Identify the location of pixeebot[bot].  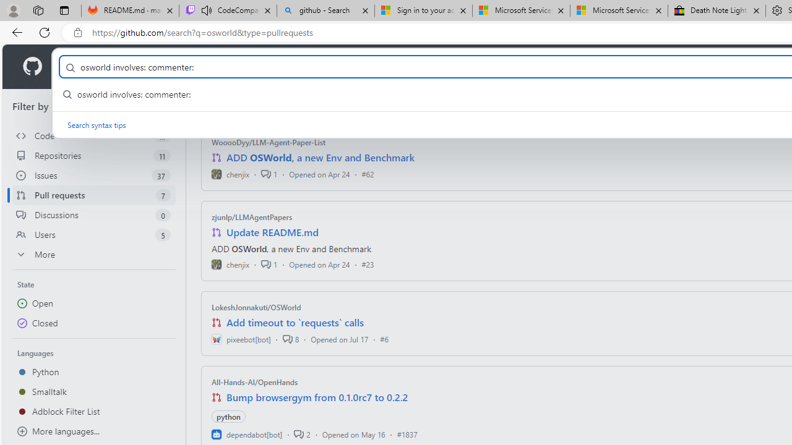
(241, 339).